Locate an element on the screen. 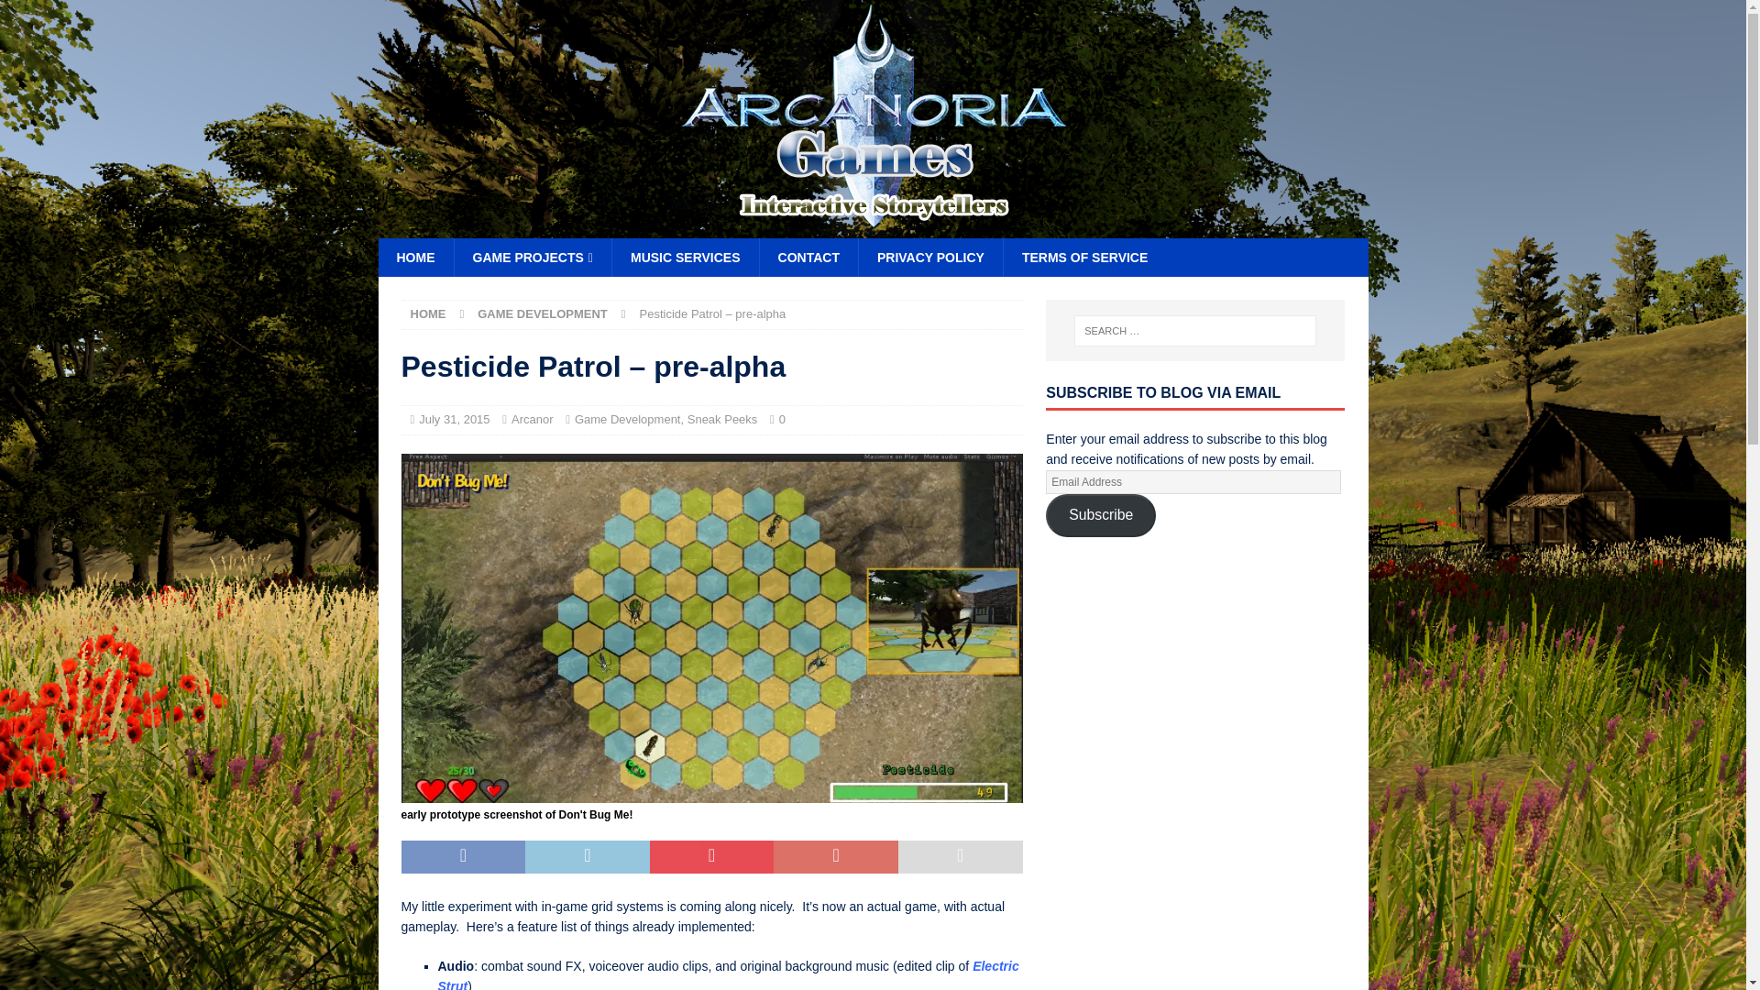 The image size is (1760, 990). Home is located at coordinates (414, 258).